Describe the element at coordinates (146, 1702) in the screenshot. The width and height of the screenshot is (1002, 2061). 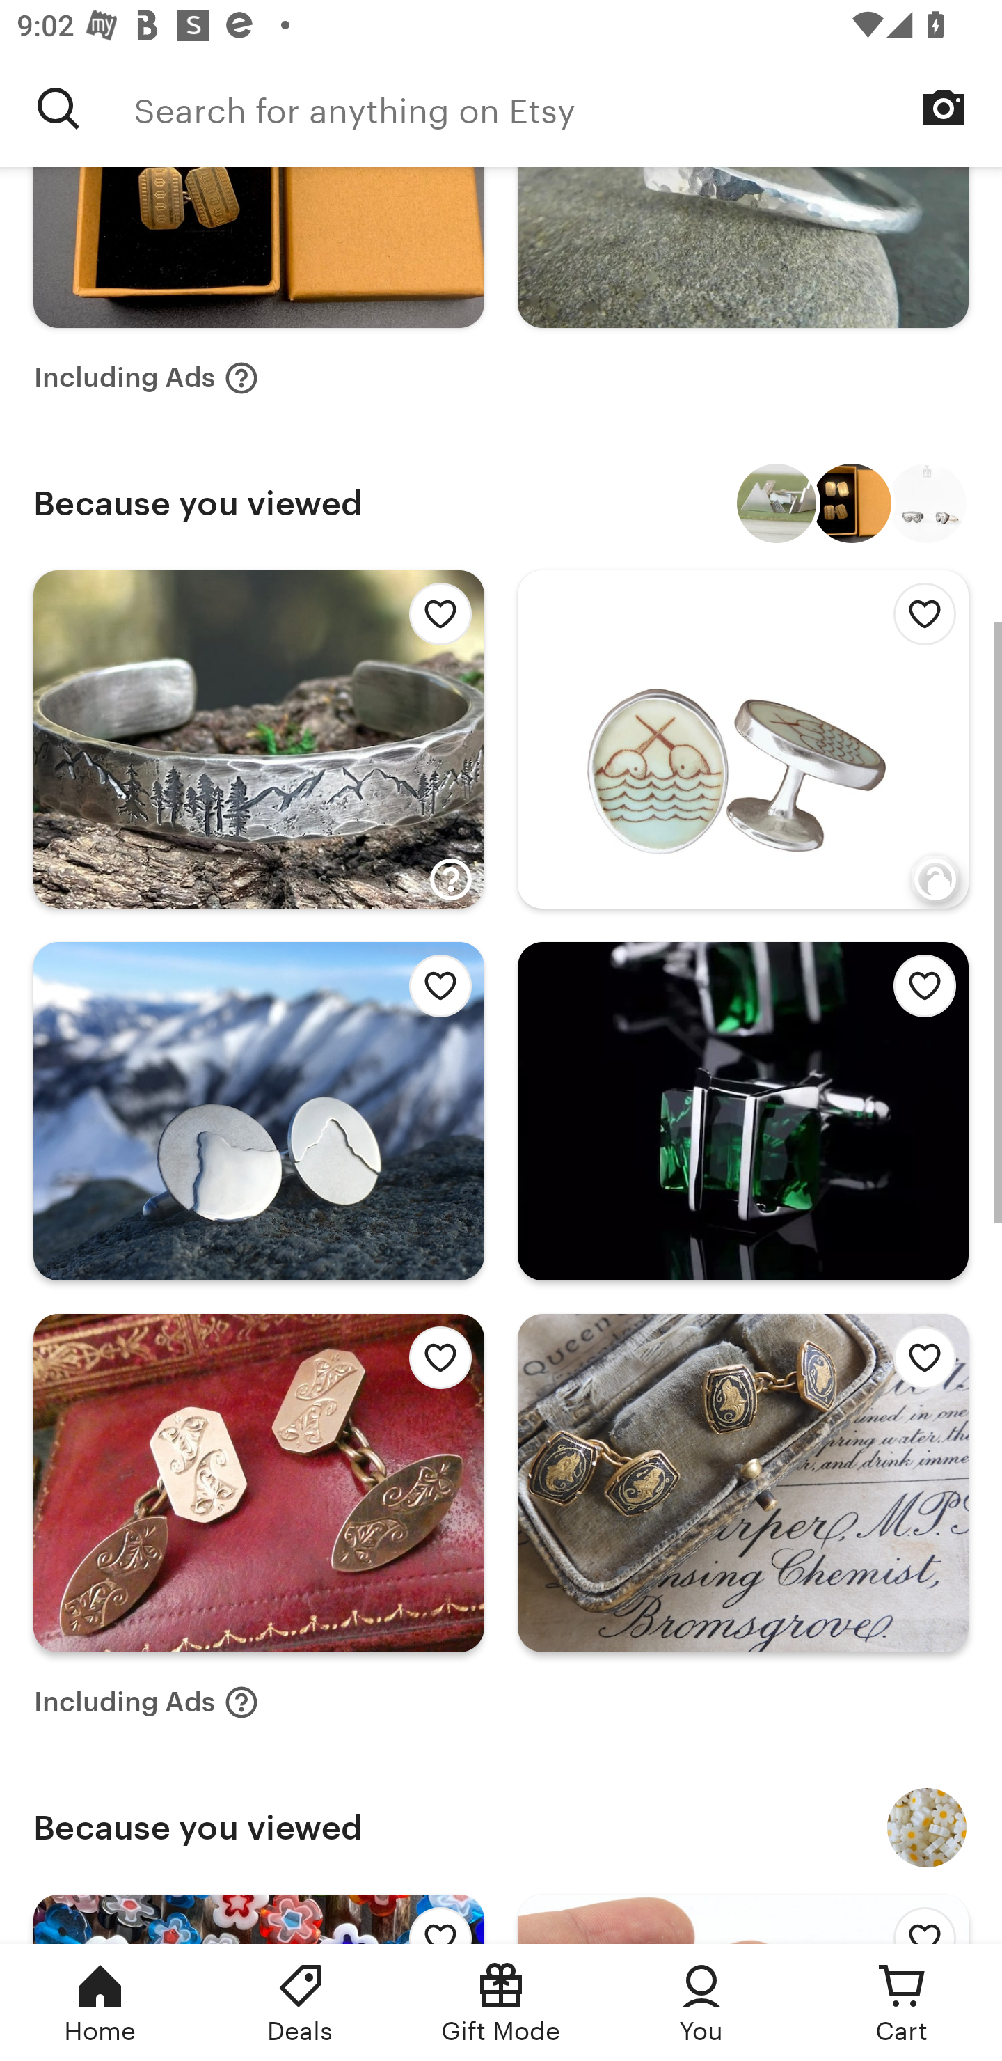
I see `Including Ads` at that location.